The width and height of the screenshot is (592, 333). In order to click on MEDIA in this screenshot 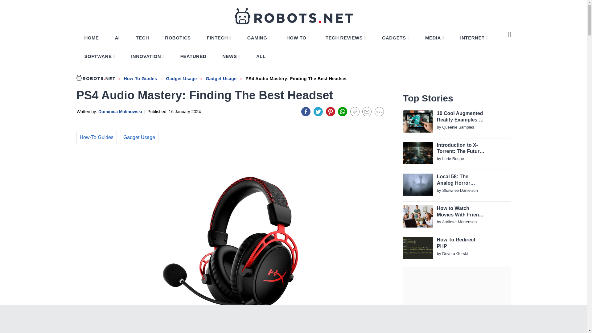, I will do `click(434, 38)`.